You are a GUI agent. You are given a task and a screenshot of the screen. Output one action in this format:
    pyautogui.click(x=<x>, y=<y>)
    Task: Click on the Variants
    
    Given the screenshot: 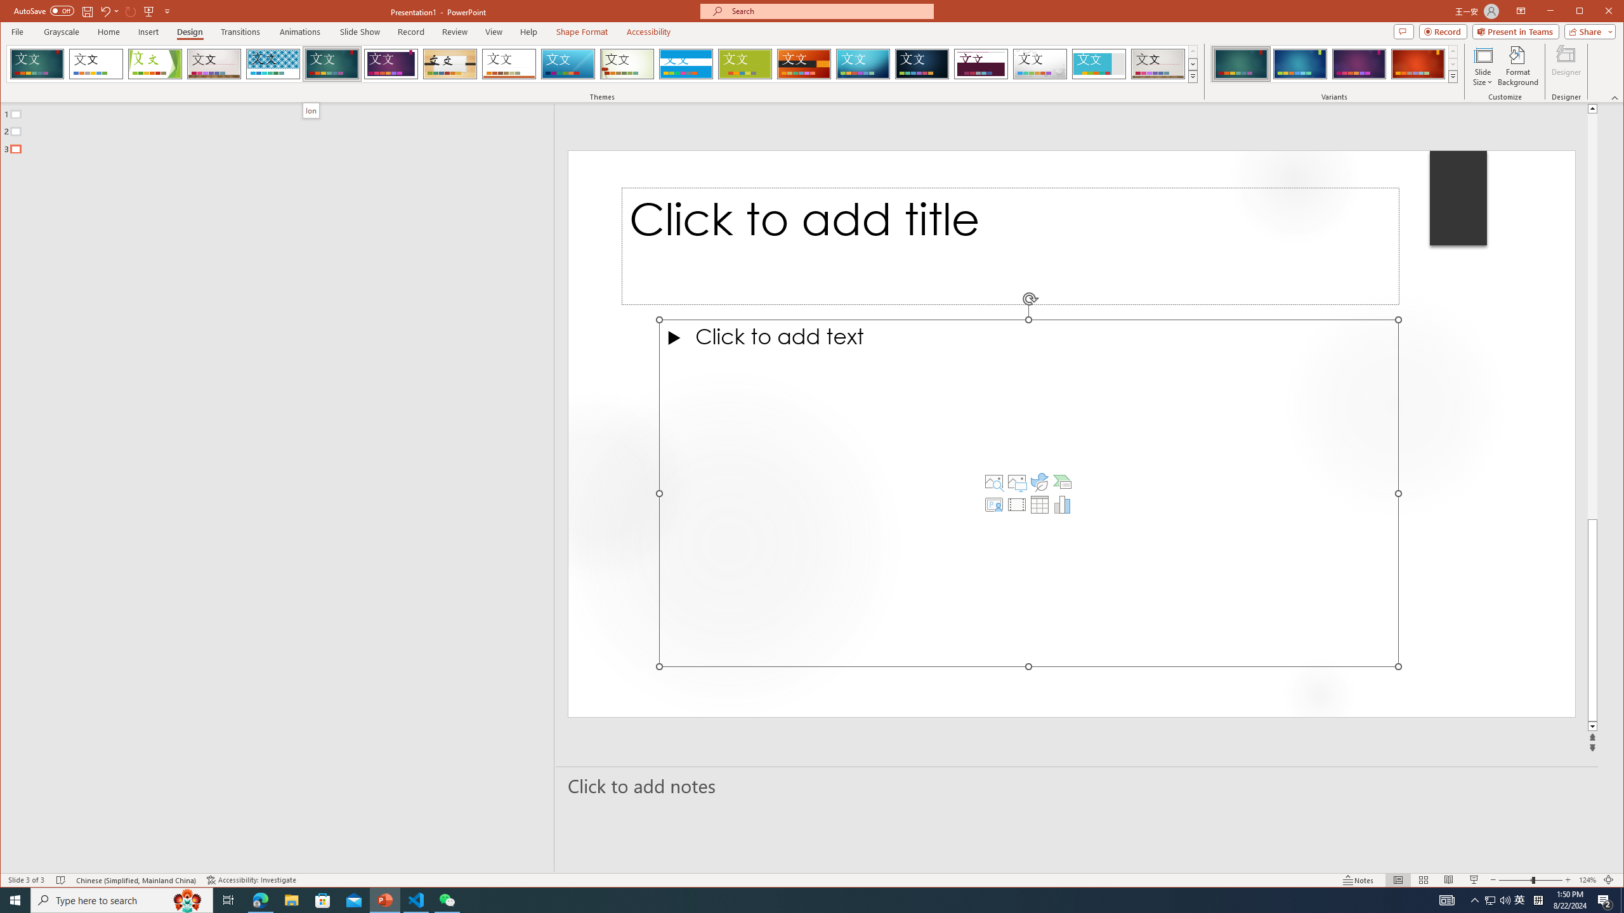 What is the action you would take?
    pyautogui.click(x=1453, y=76)
    